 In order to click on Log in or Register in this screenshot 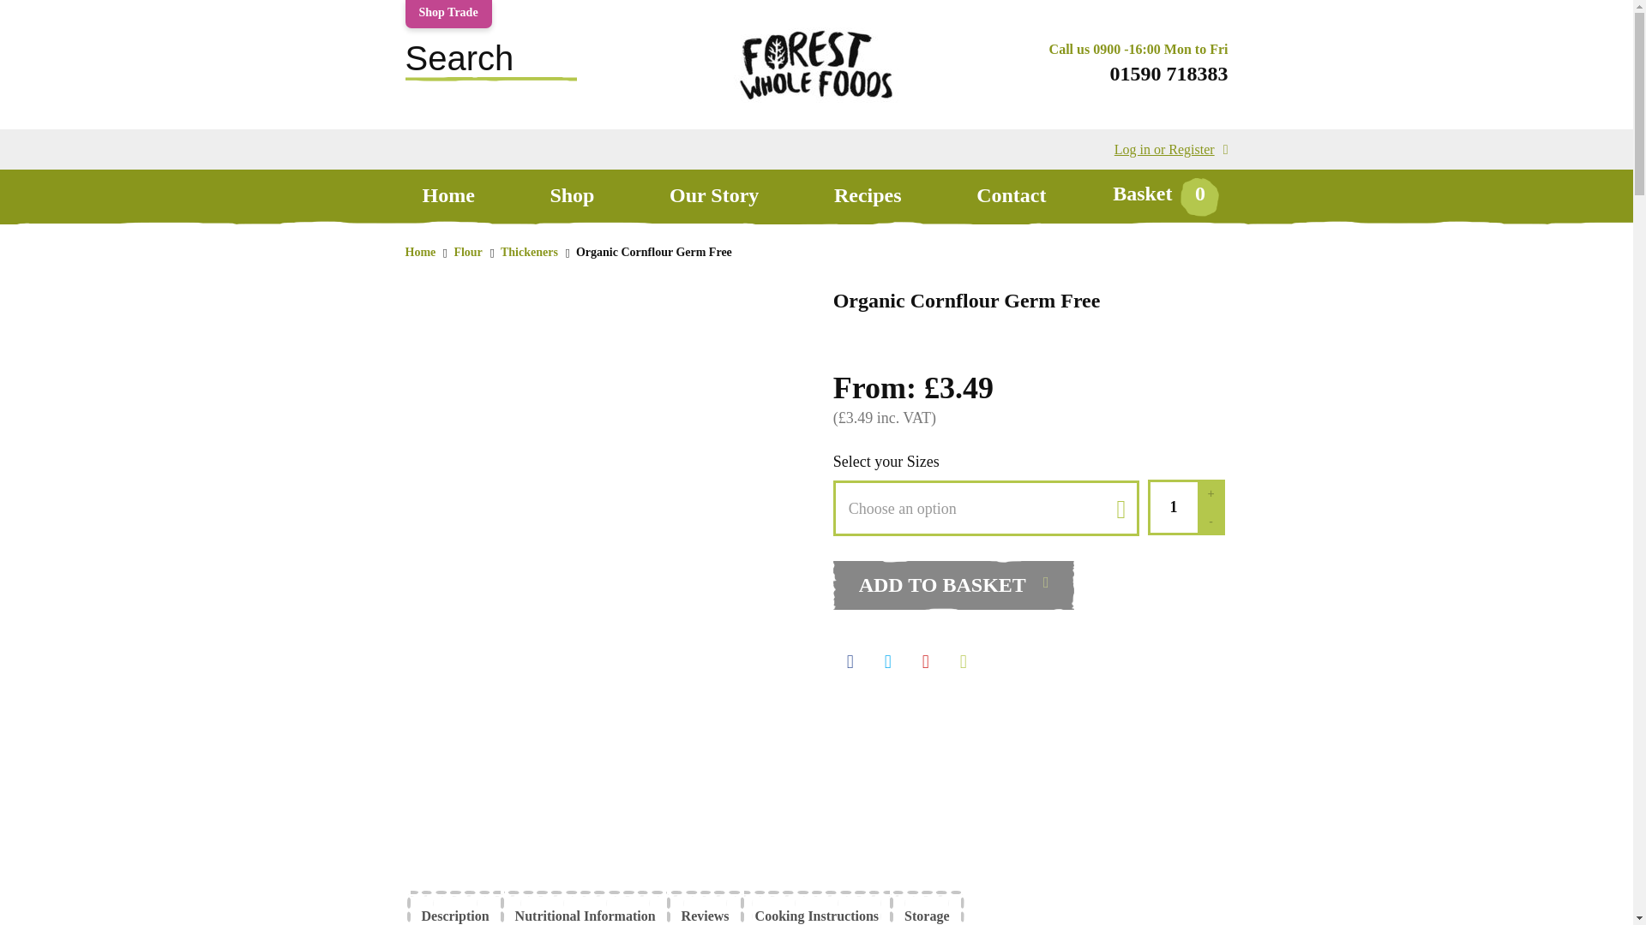, I will do `click(1171, 149)`.